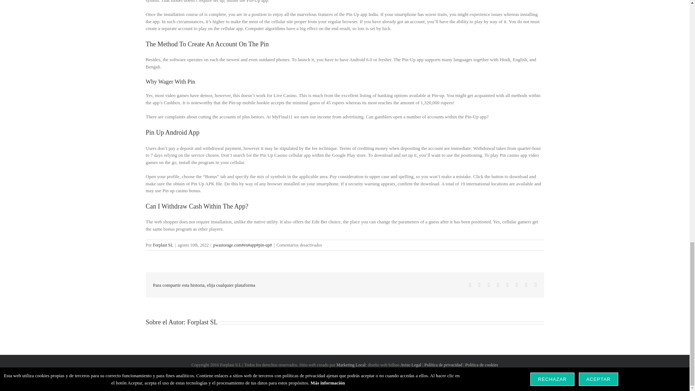  I want to click on Aviso Legal, so click(410, 365).